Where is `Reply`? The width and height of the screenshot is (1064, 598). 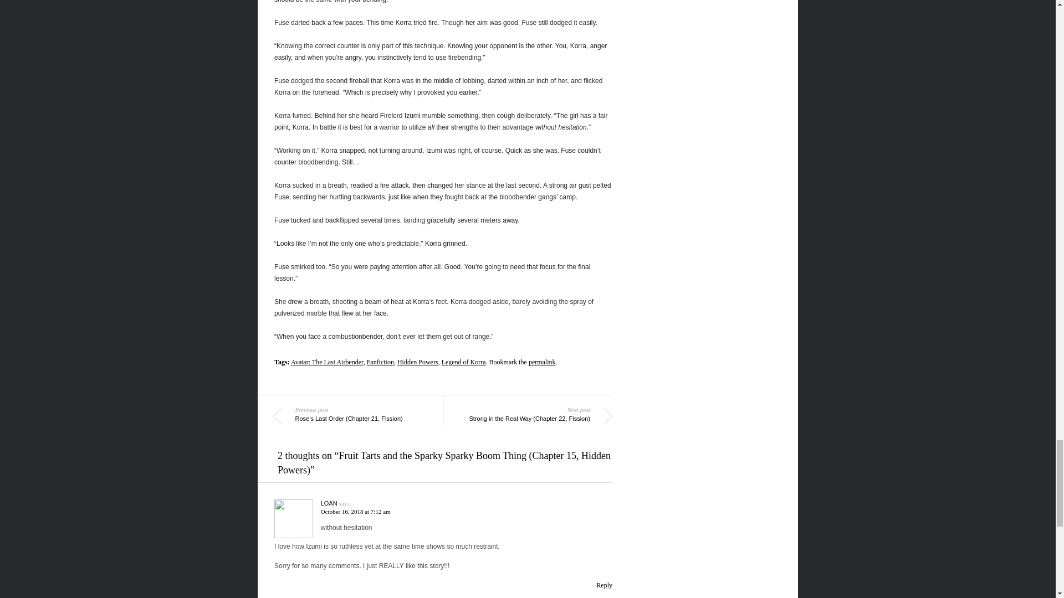 Reply is located at coordinates (604, 585).